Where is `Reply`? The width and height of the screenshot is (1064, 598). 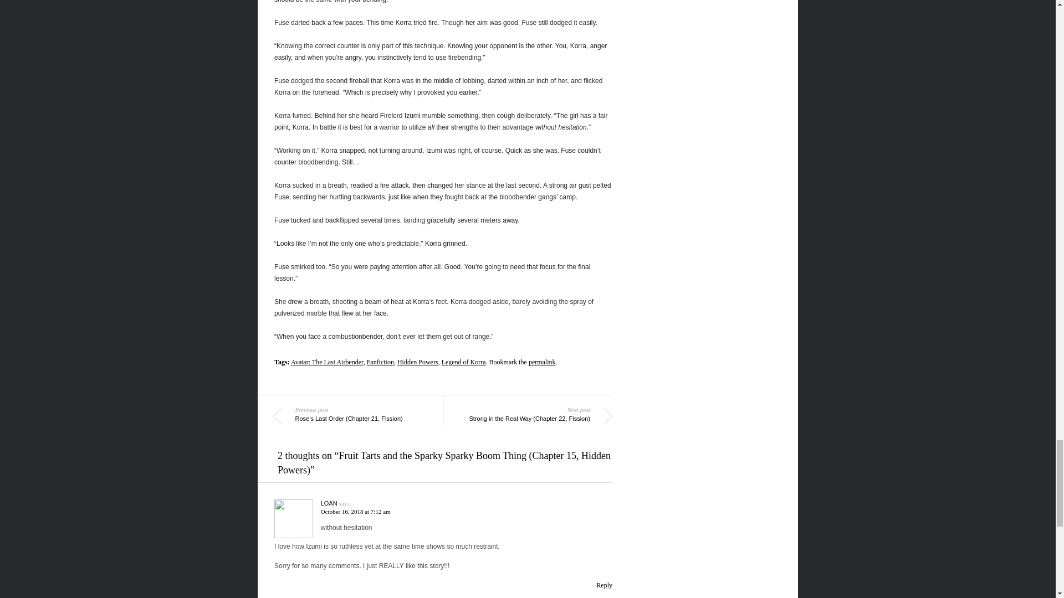 Reply is located at coordinates (604, 585).